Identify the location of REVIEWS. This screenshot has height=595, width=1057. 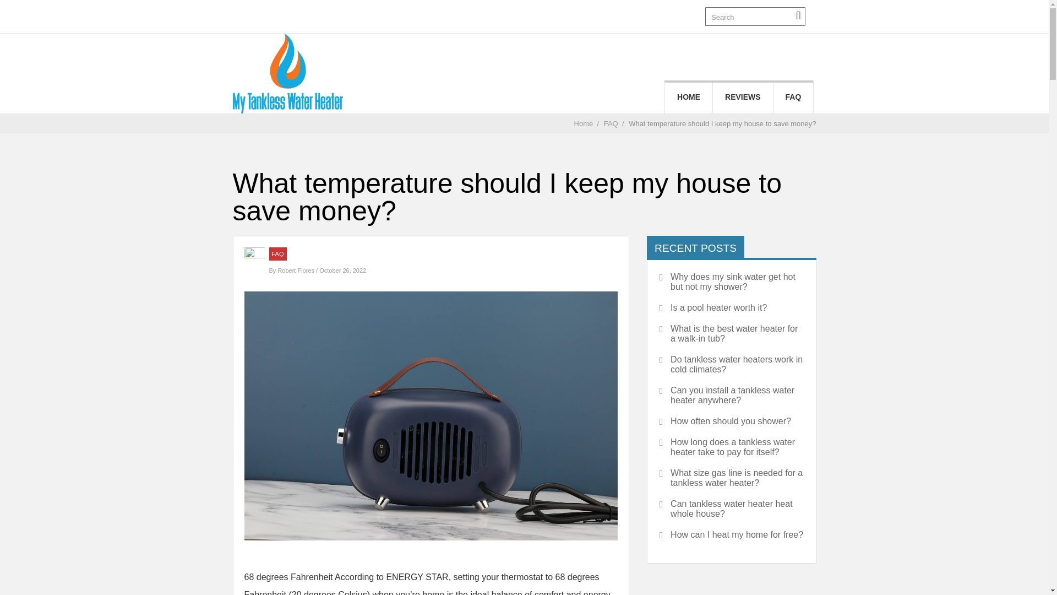
(742, 97).